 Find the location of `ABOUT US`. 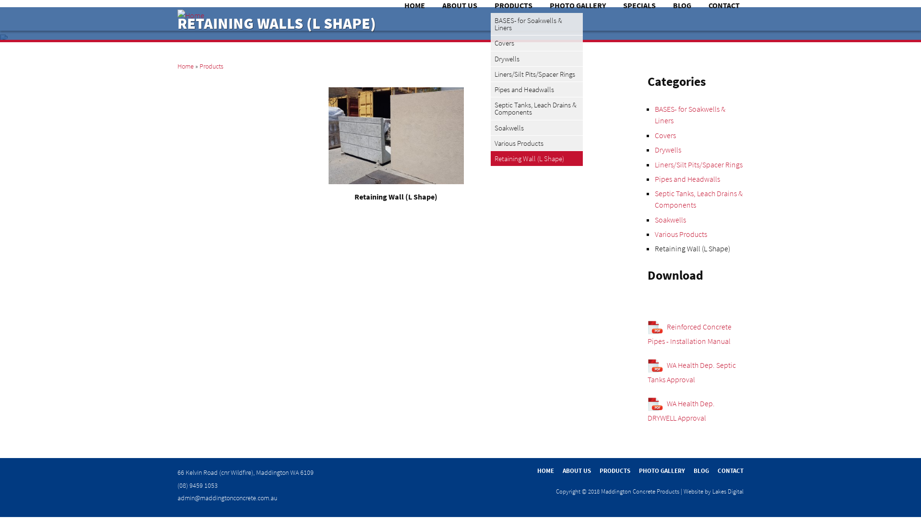

ABOUT US is located at coordinates (577, 471).